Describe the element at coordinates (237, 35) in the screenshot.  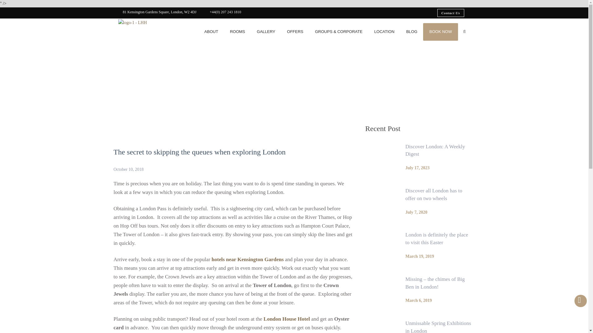
I see `ROOMS` at that location.